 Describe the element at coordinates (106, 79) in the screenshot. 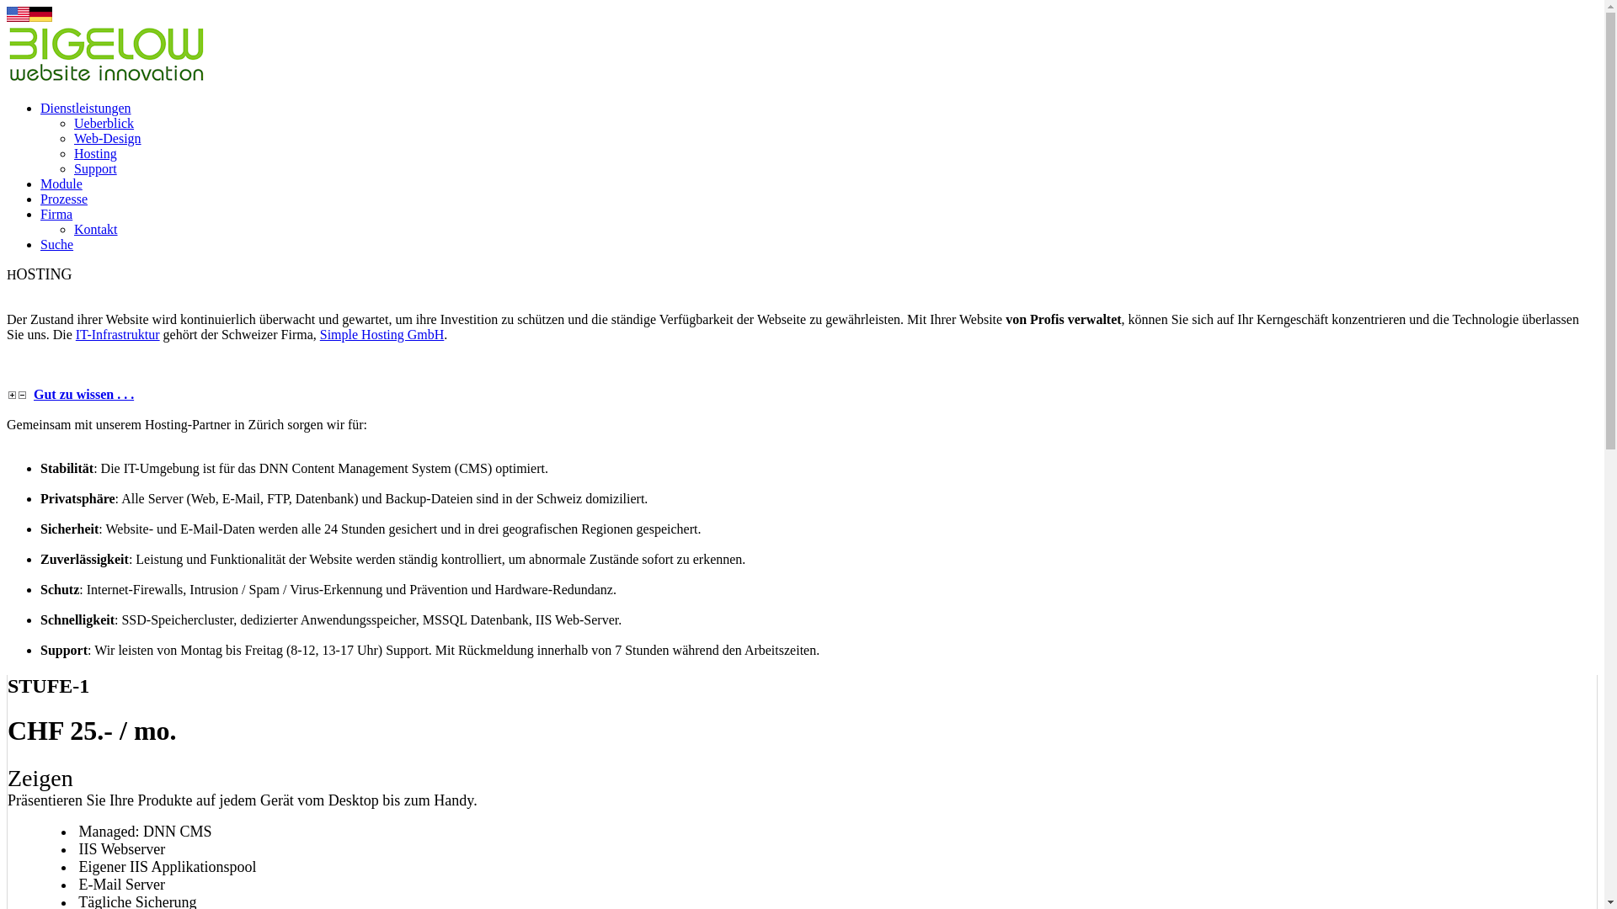

I see `Bigelow Website Innovation` at that location.